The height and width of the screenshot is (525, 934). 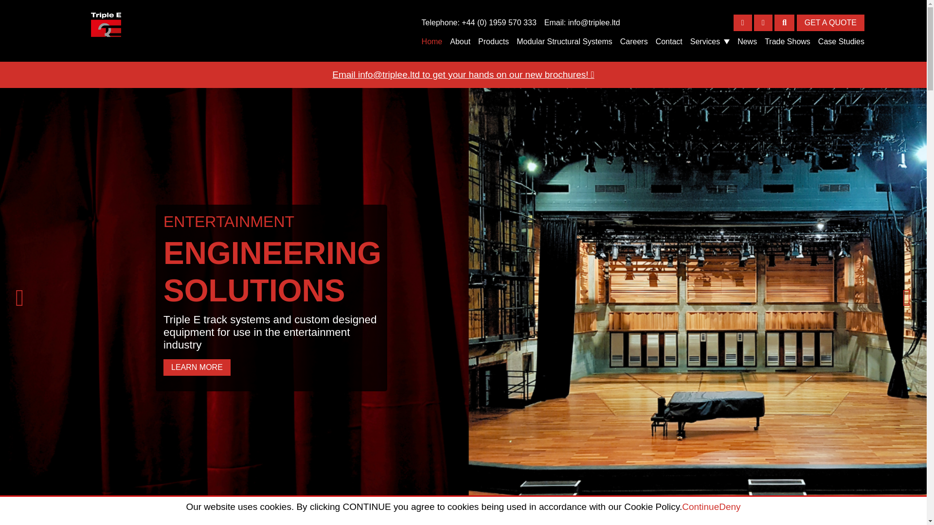 I want to click on GET A QUOTE, so click(x=830, y=22).